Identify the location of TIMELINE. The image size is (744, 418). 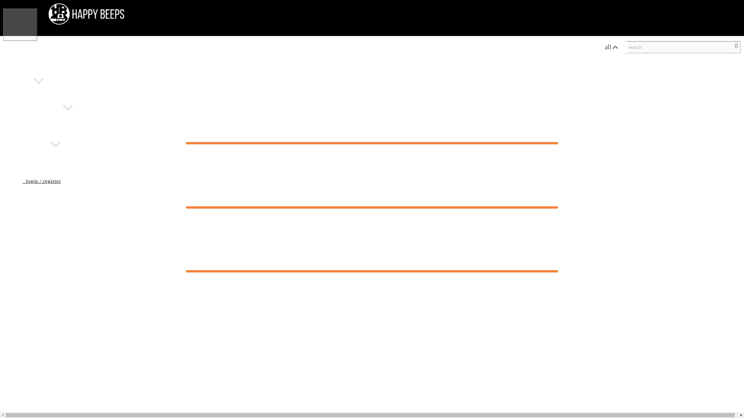
(354, 122).